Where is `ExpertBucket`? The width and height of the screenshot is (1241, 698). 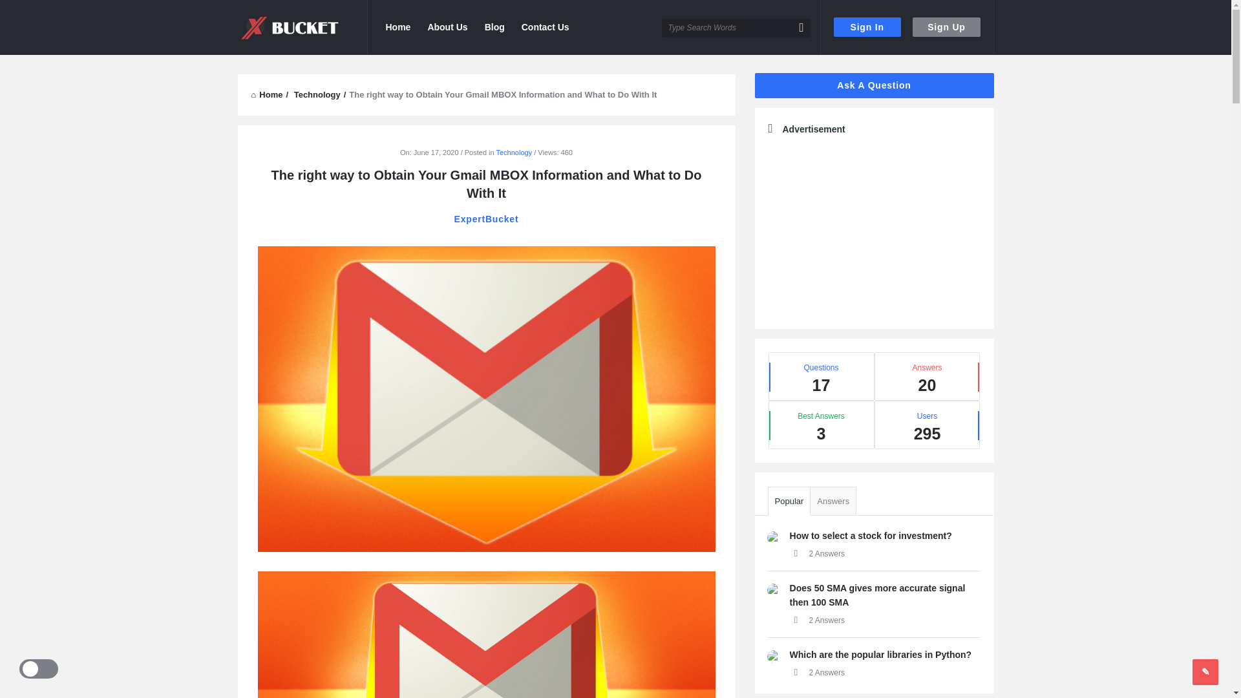
ExpertBucket is located at coordinates (486, 218).